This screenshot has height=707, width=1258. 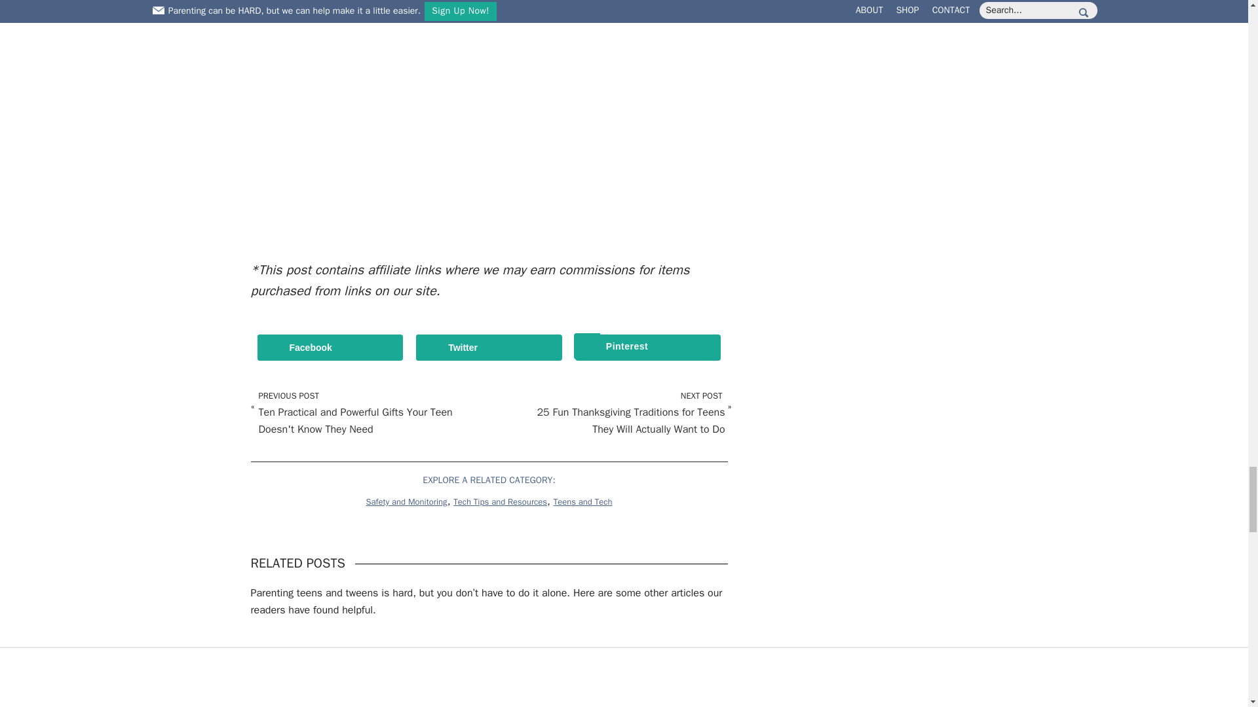 What do you see at coordinates (489, 347) in the screenshot?
I see `Share on X` at bounding box center [489, 347].